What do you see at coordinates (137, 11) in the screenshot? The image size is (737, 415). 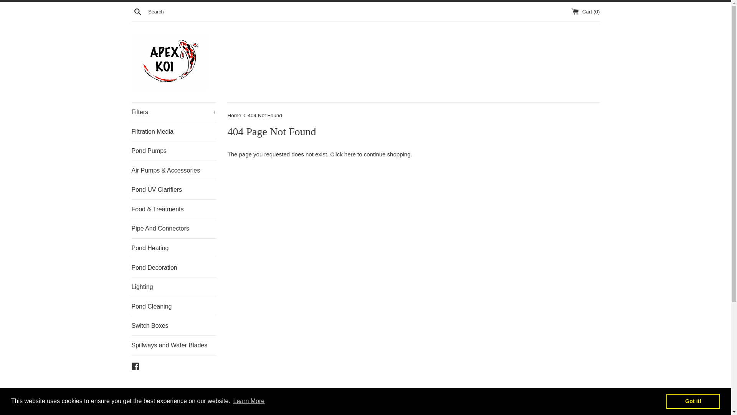 I see `Search` at bounding box center [137, 11].